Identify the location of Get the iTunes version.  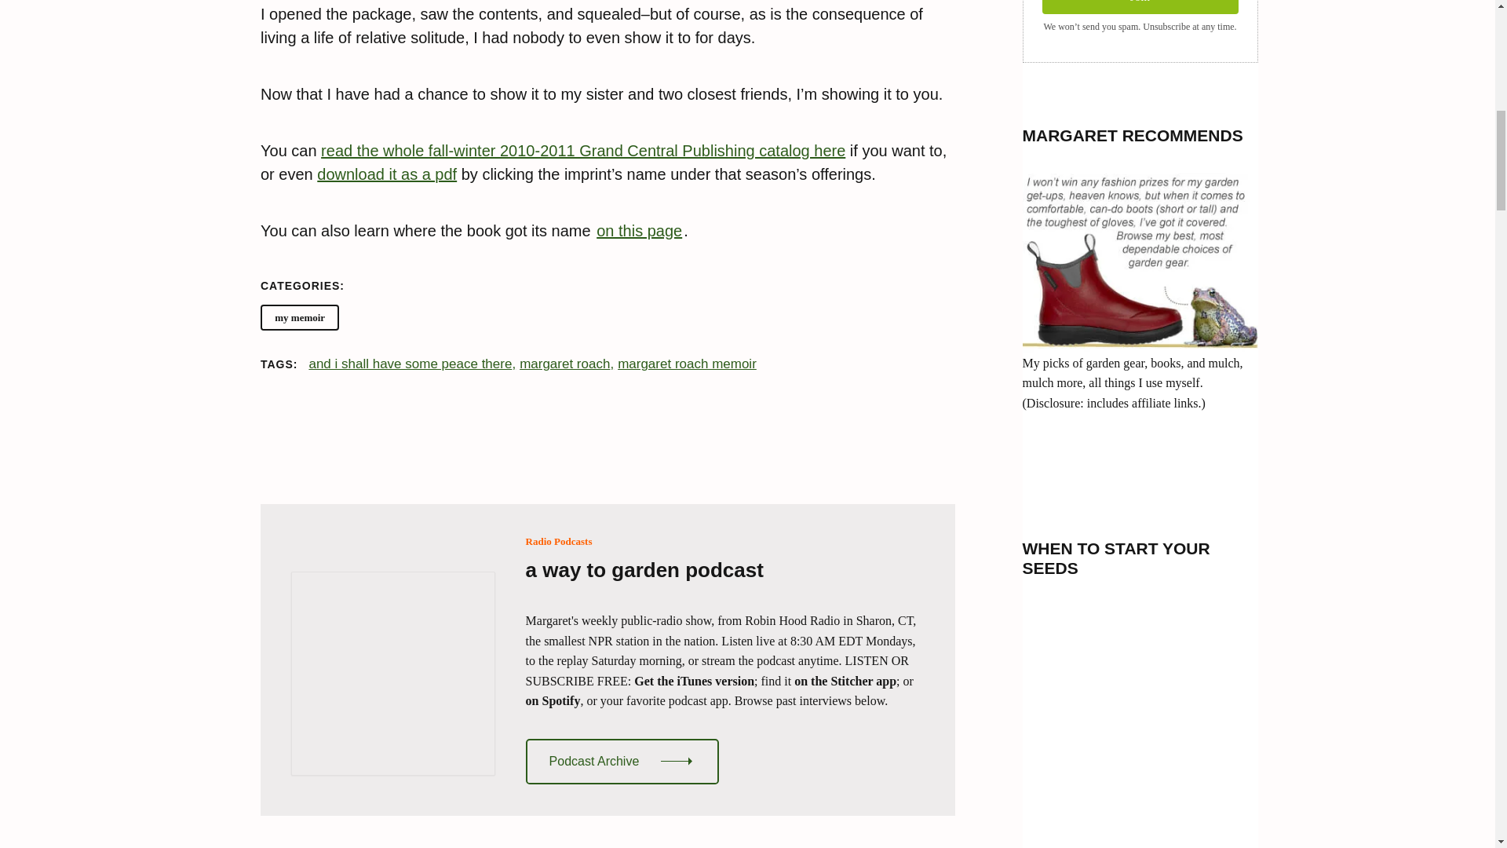
(694, 680).